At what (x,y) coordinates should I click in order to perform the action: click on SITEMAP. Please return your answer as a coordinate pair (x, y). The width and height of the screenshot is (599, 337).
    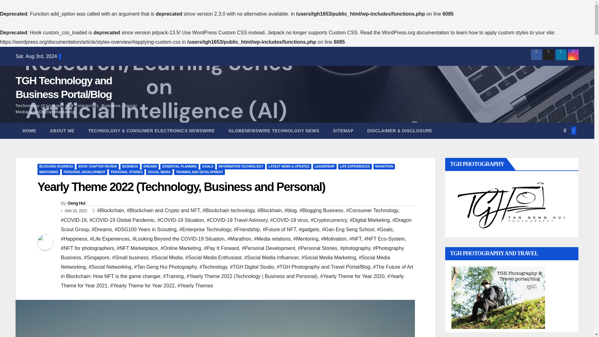
    Looking at the image, I should click on (343, 130).